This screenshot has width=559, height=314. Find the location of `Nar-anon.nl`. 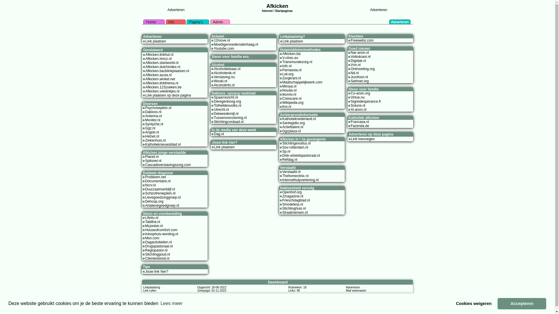

Nar-anon.nl is located at coordinates (360, 53).